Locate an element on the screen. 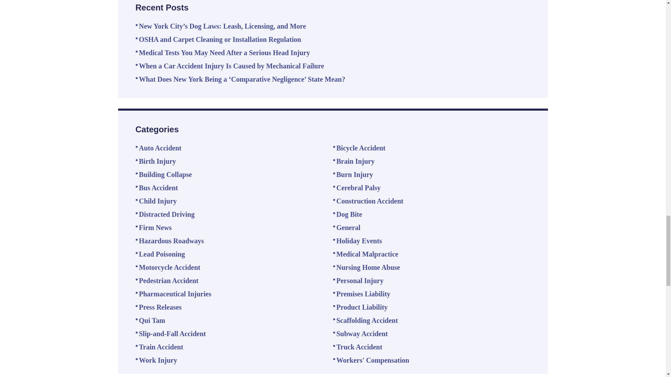 The width and height of the screenshot is (671, 377). Building Collapse is located at coordinates (165, 175).